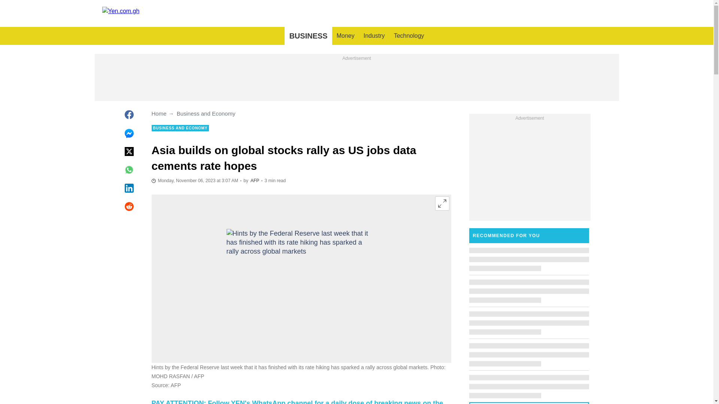  I want to click on Industry, so click(374, 36).